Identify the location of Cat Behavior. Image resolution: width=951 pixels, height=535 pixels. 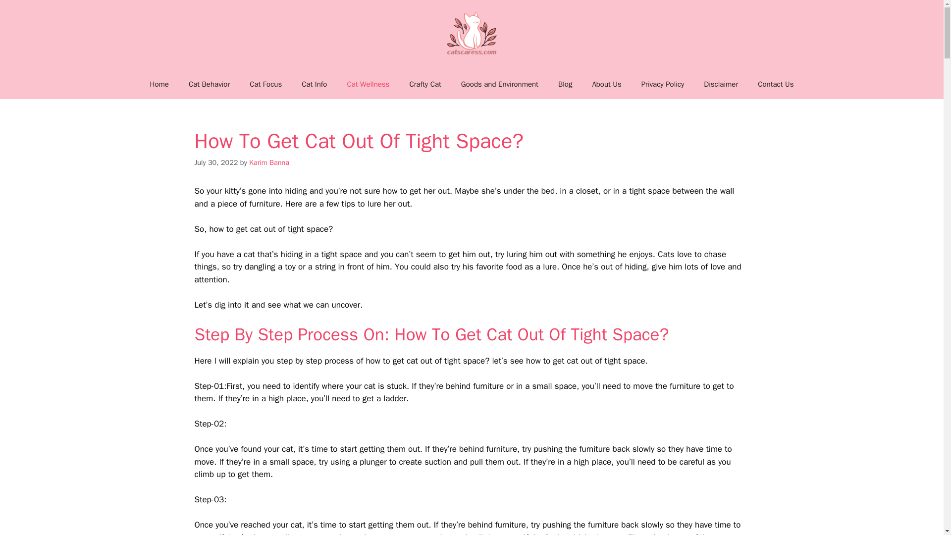
(209, 84).